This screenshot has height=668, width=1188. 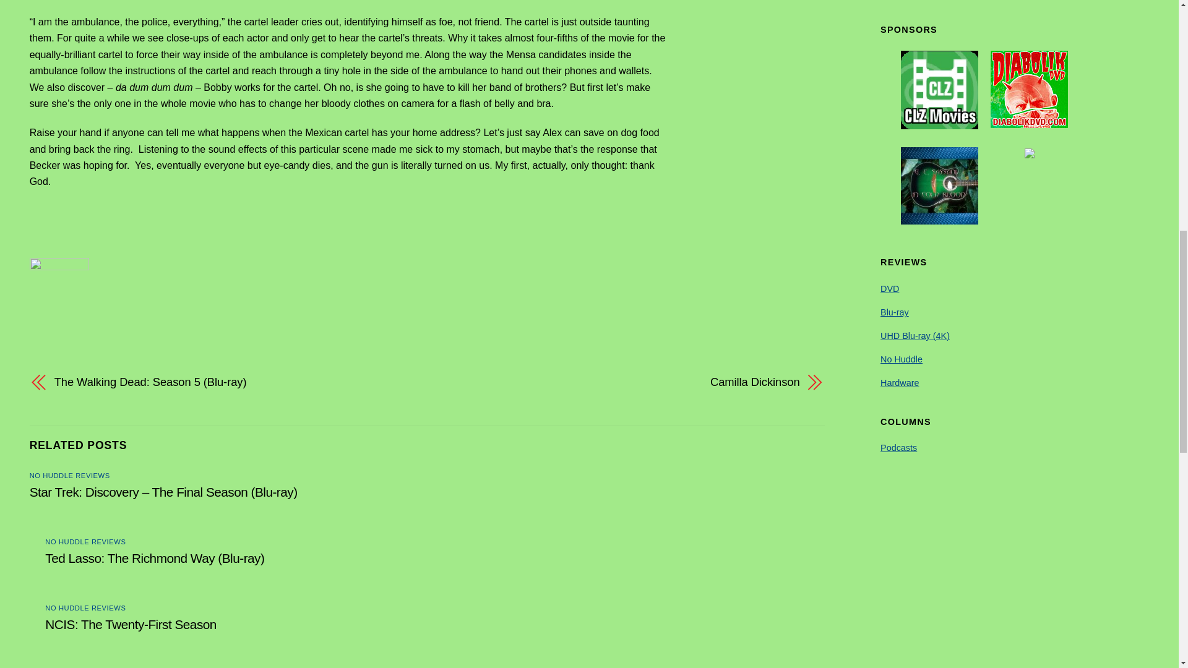 I want to click on NCIS: The Twenty-First Season, so click(x=130, y=623).